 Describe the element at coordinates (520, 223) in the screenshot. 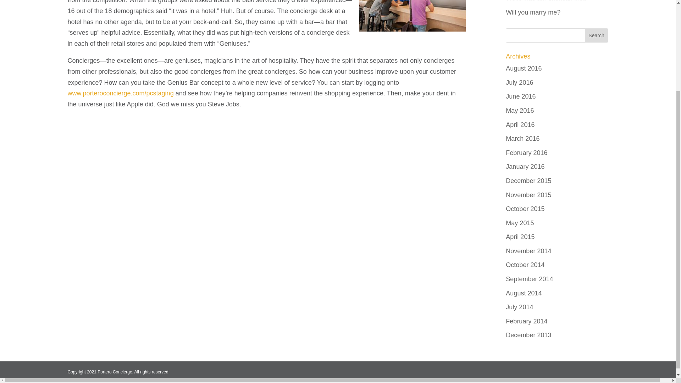

I see `May 2015` at that location.